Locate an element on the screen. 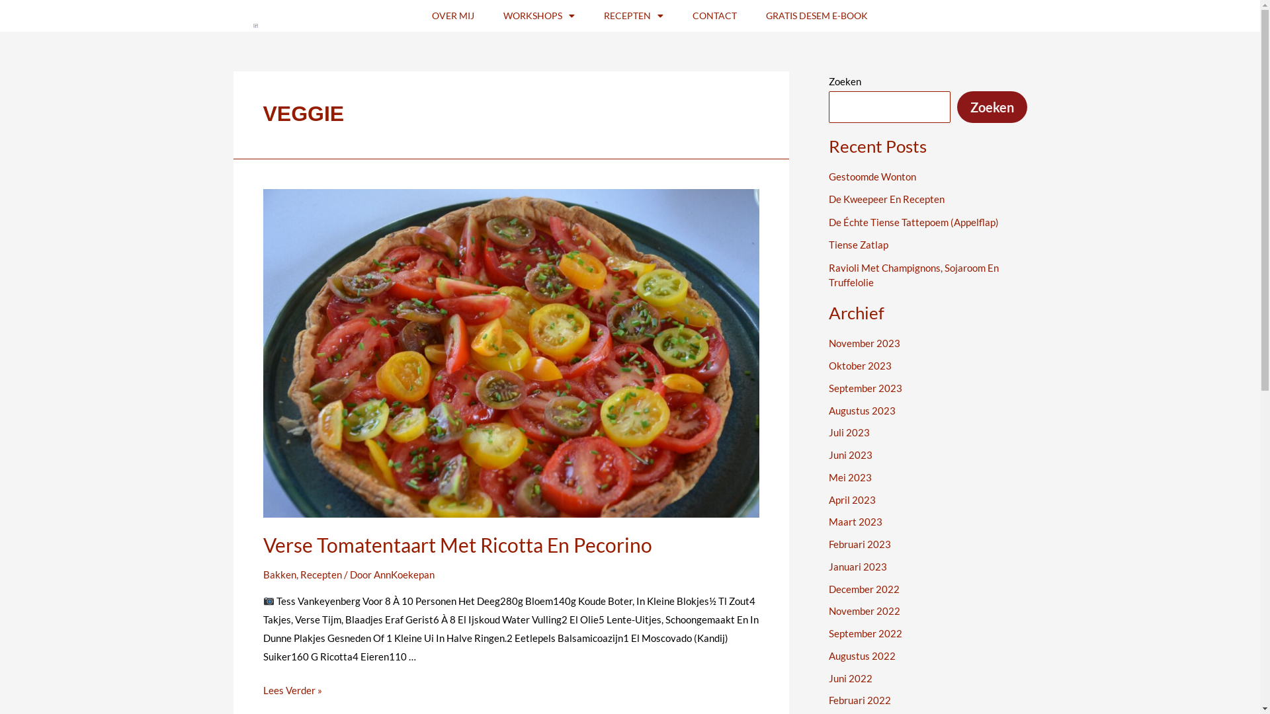  AnnKoekepan is located at coordinates (403, 575).